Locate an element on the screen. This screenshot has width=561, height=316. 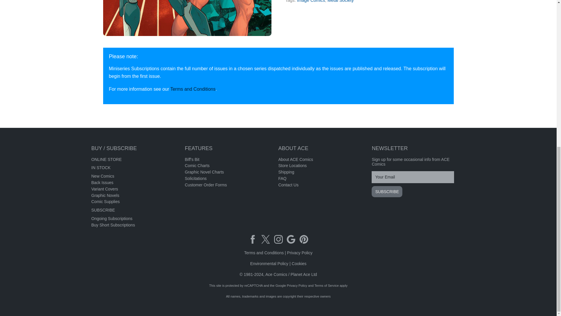
Biff's Bit is located at coordinates (192, 159).